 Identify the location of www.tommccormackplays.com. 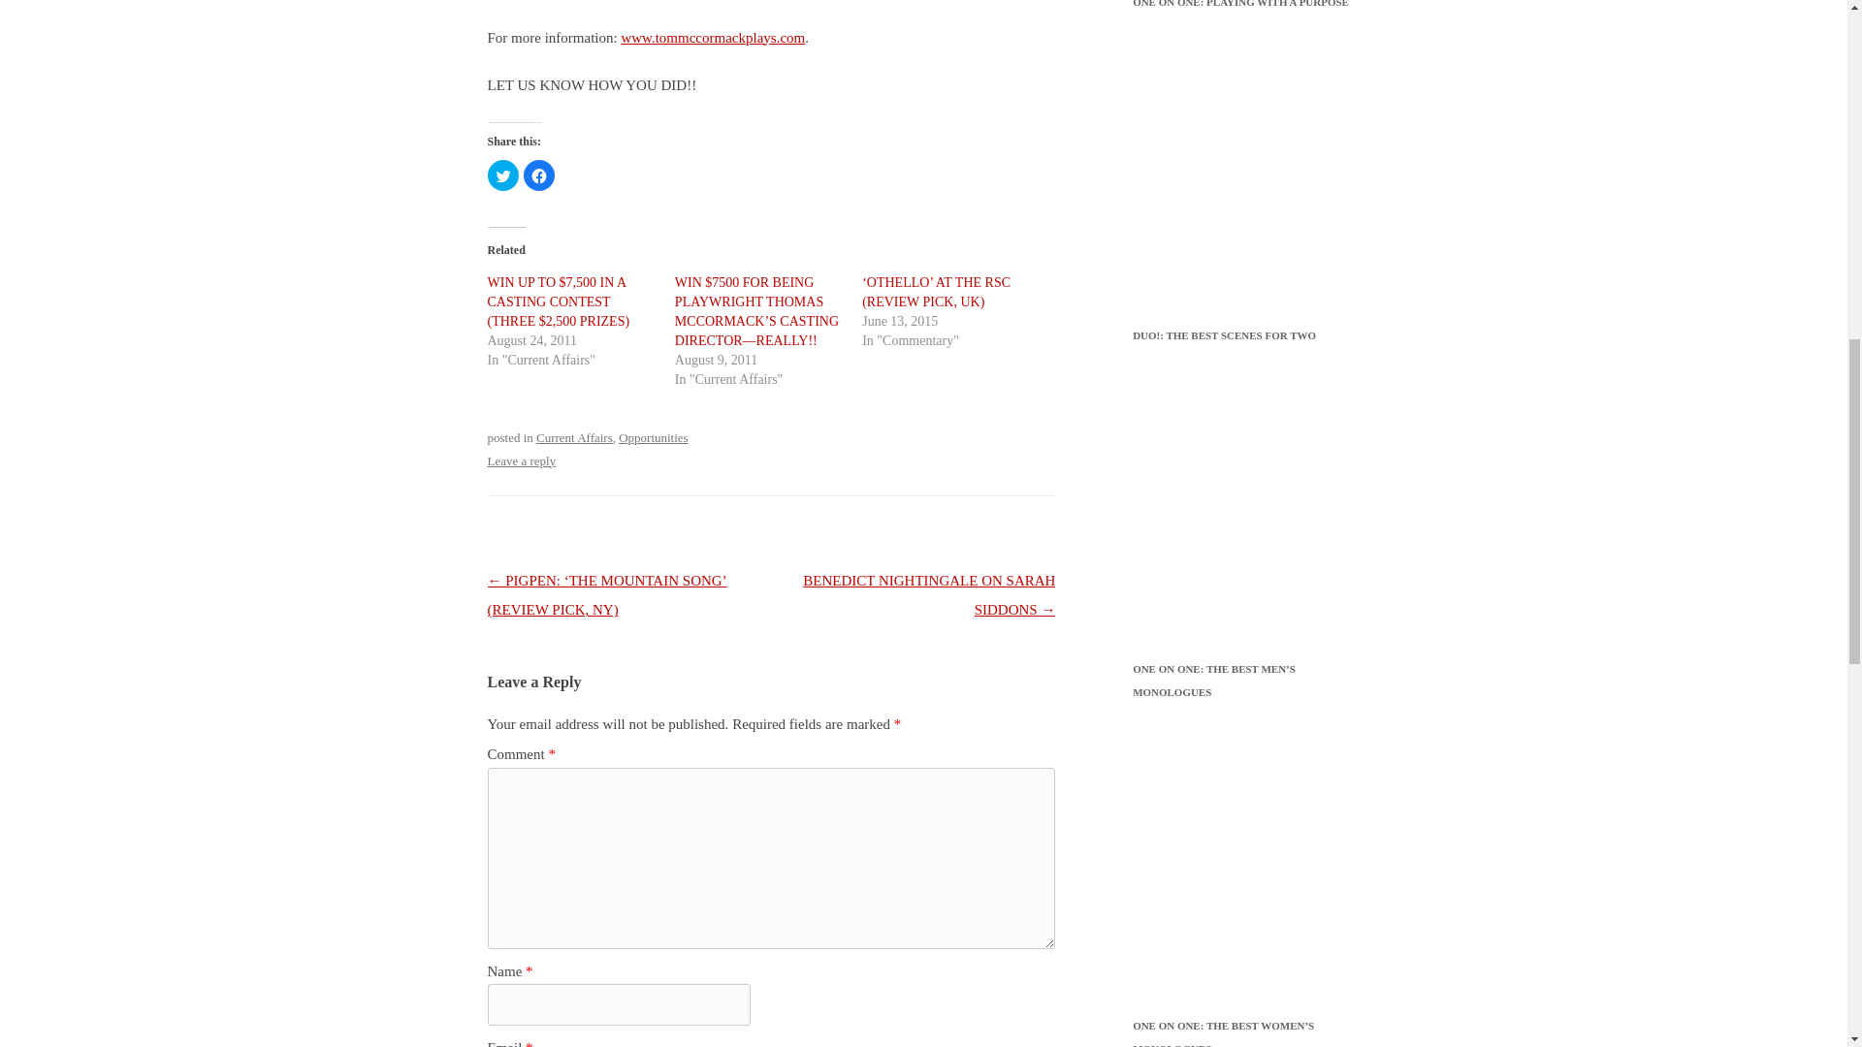
(712, 38).